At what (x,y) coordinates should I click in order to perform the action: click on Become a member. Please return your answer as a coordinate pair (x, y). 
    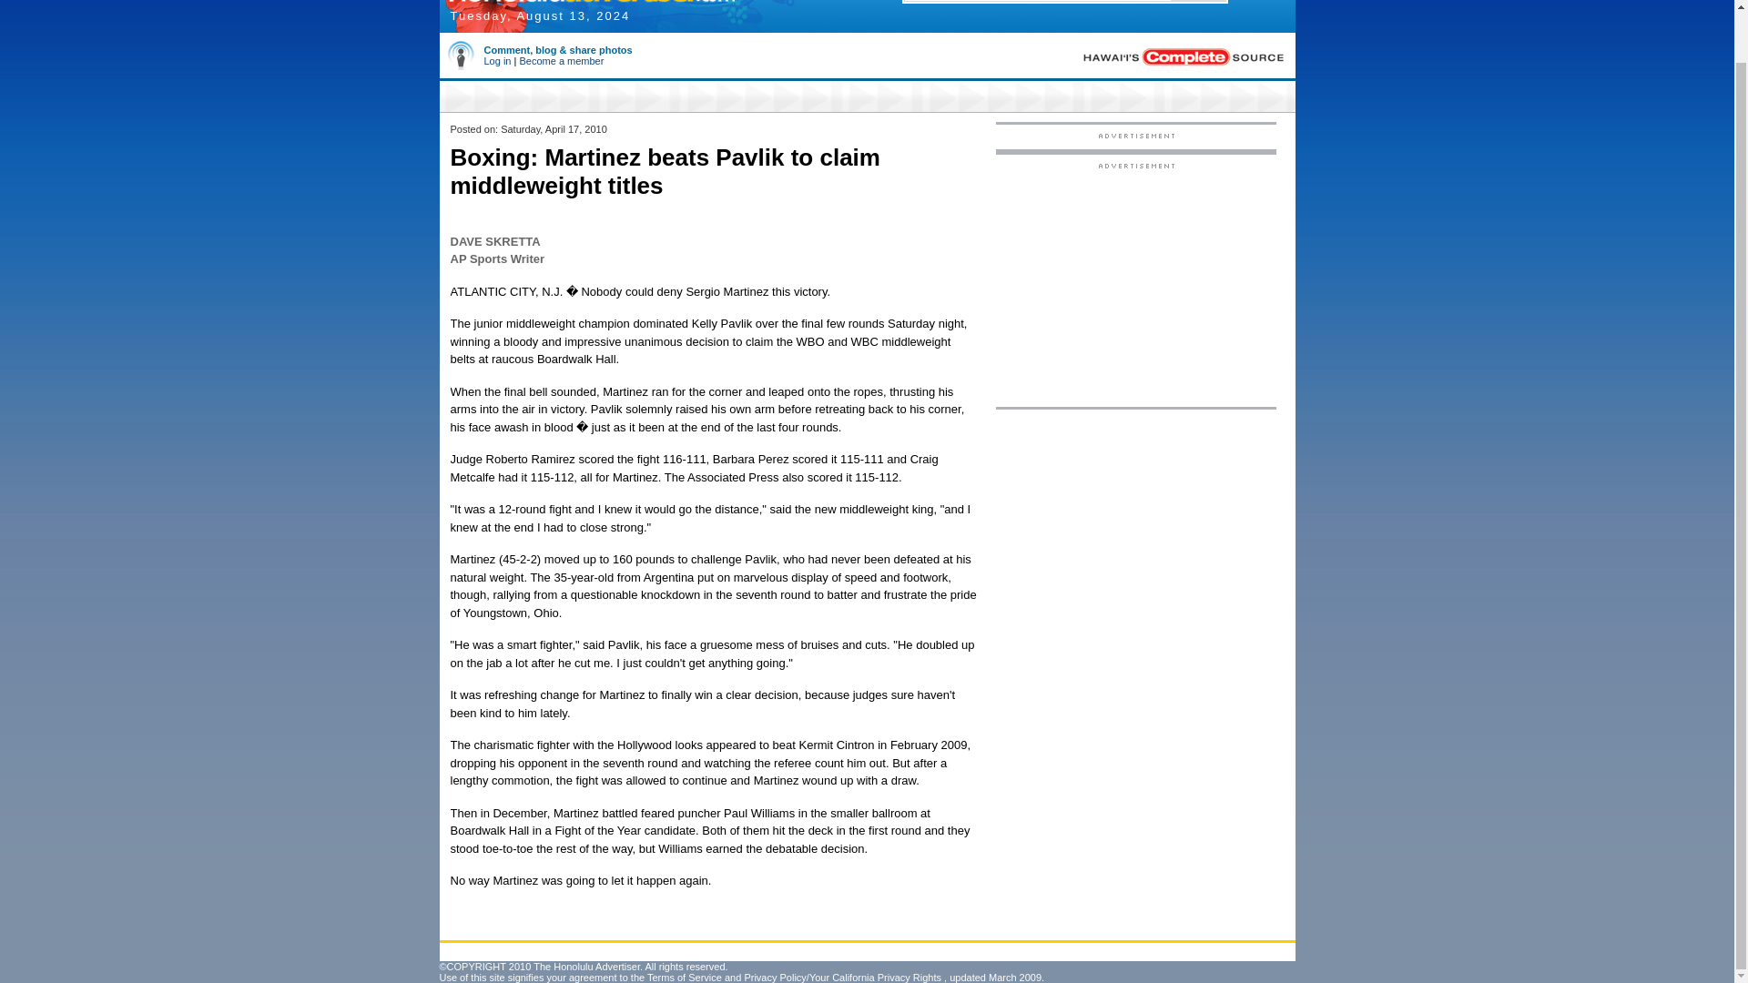
    Looking at the image, I should click on (561, 60).